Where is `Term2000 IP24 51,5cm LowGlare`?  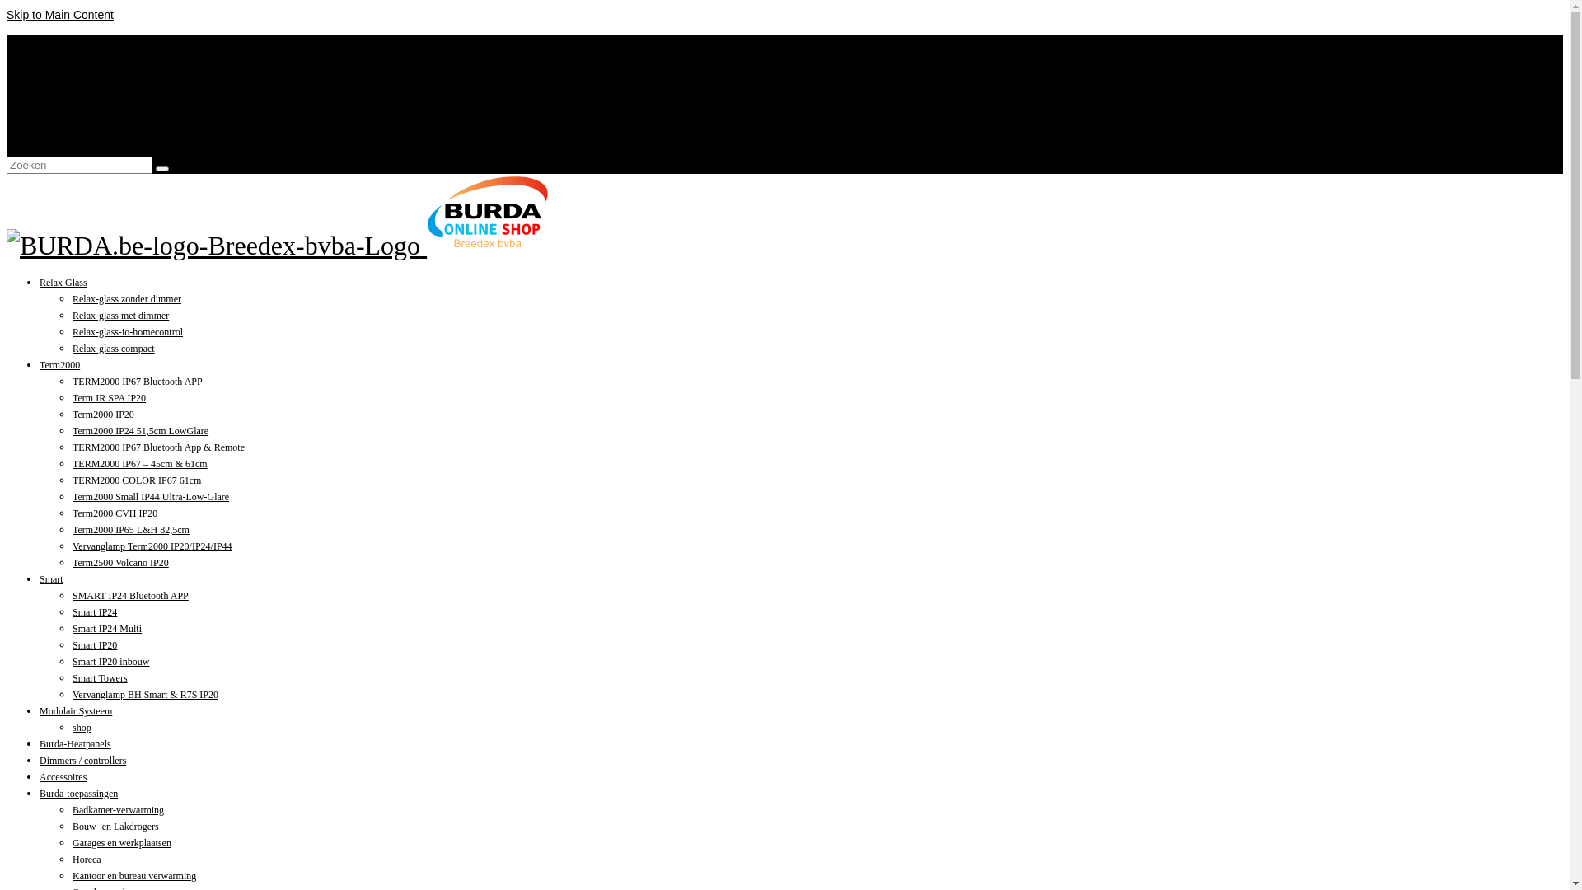 Term2000 IP24 51,5cm LowGlare is located at coordinates (140, 431).